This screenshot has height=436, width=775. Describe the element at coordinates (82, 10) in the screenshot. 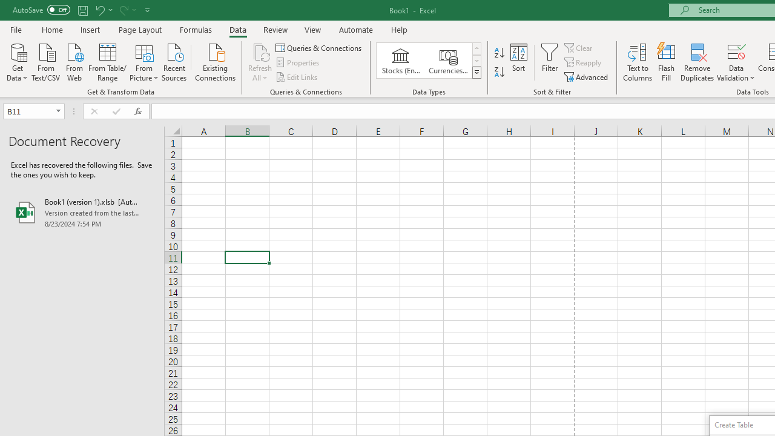

I see `Save` at that location.